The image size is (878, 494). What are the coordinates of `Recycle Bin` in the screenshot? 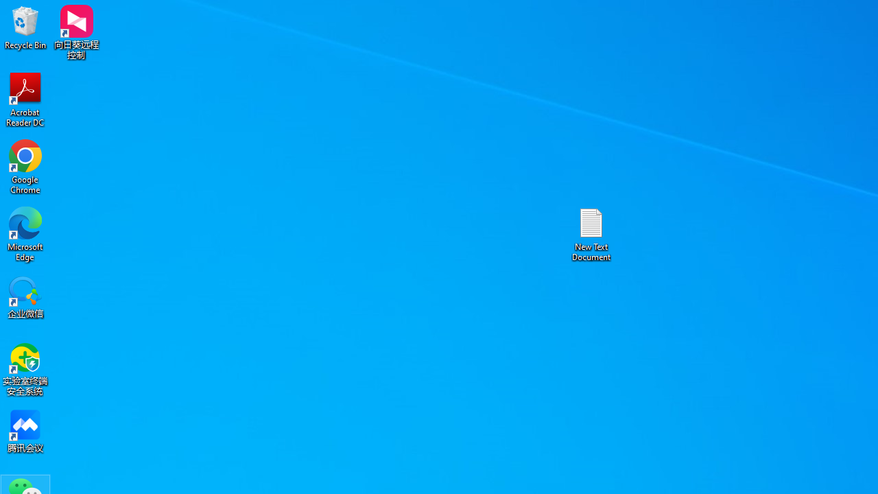 It's located at (25, 27).